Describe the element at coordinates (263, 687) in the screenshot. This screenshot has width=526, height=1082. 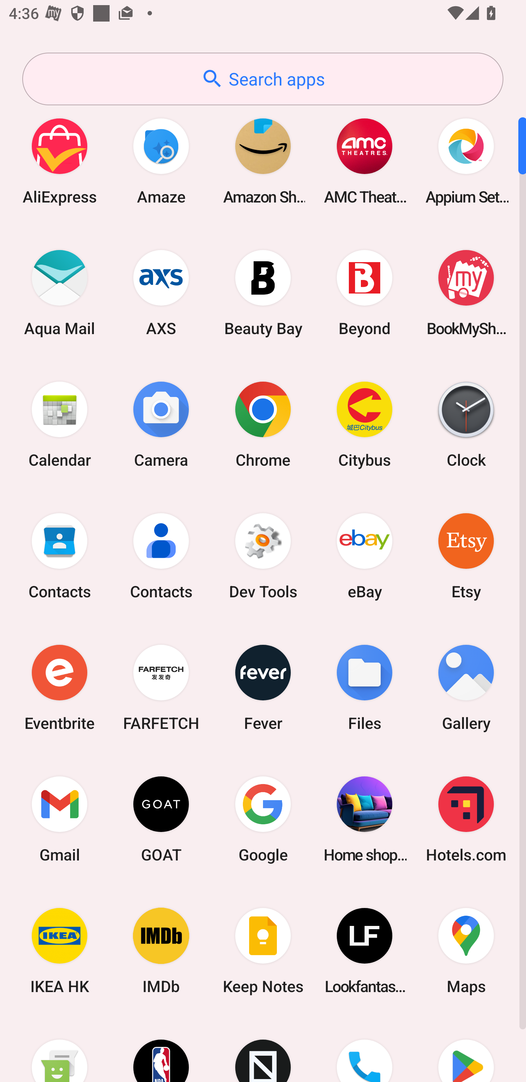
I see `Fever` at that location.